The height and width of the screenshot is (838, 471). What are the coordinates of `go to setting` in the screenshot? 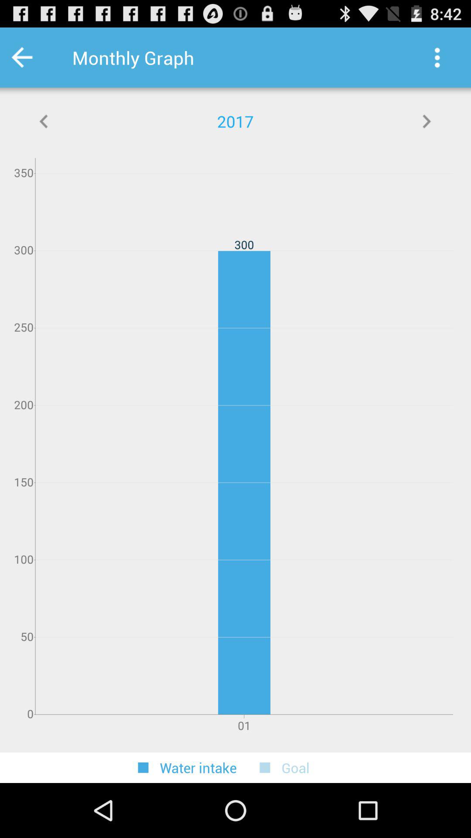 It's located at (437, 58).